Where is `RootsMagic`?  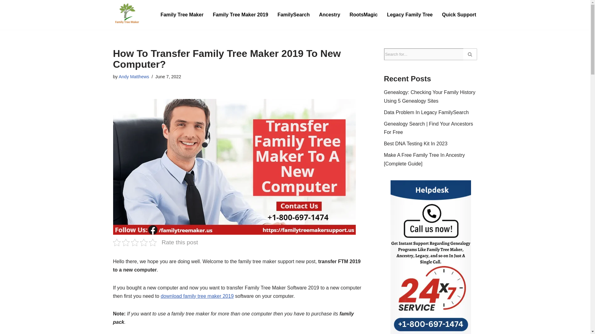
RootsMagic is located at coordinates (364, 14).